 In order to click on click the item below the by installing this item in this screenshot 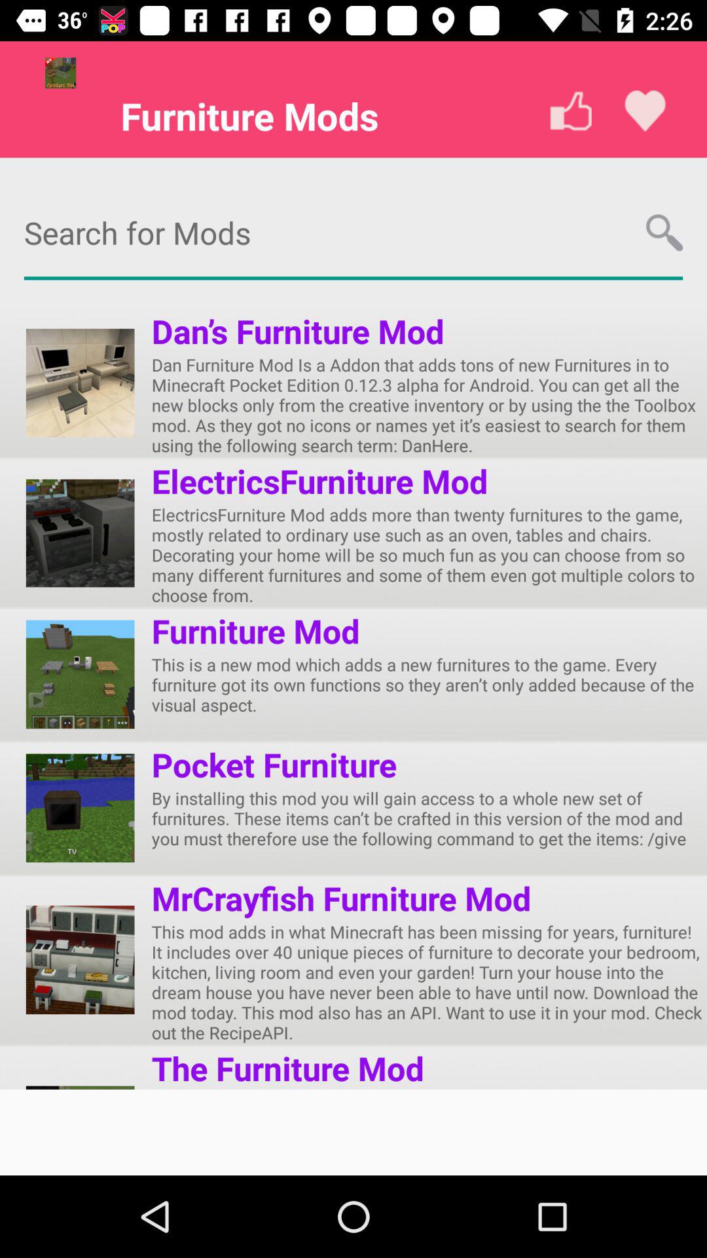, I will do `click(341, 898)`.